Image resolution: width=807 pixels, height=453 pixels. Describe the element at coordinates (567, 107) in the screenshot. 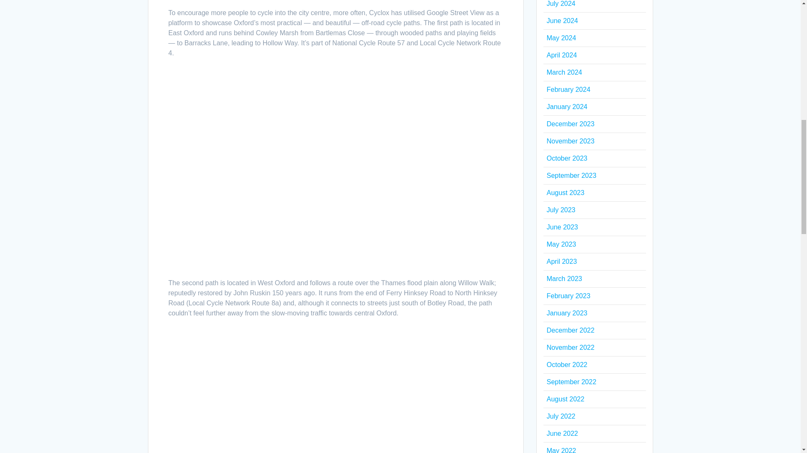

I see `January 2024` at that location.